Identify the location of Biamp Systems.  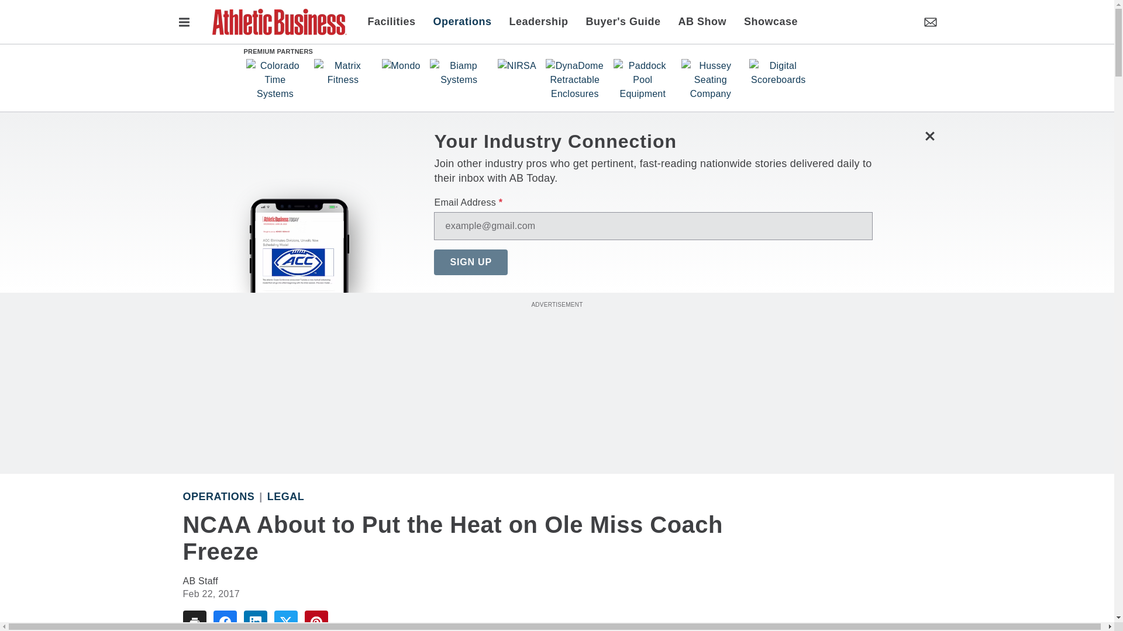
(459, 72).